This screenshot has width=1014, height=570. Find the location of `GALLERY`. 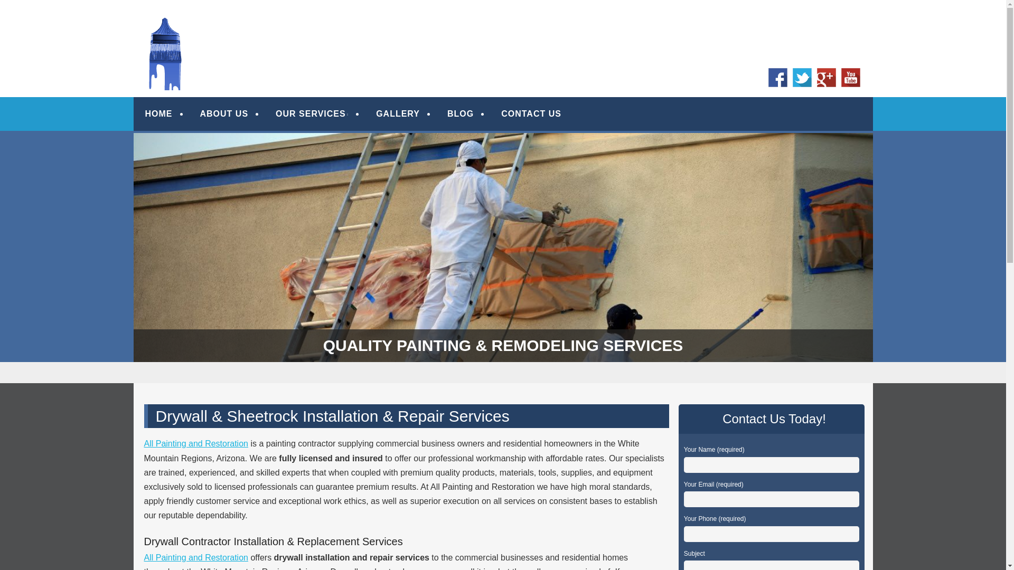

GALLERY is located at coordinates (398, 114).